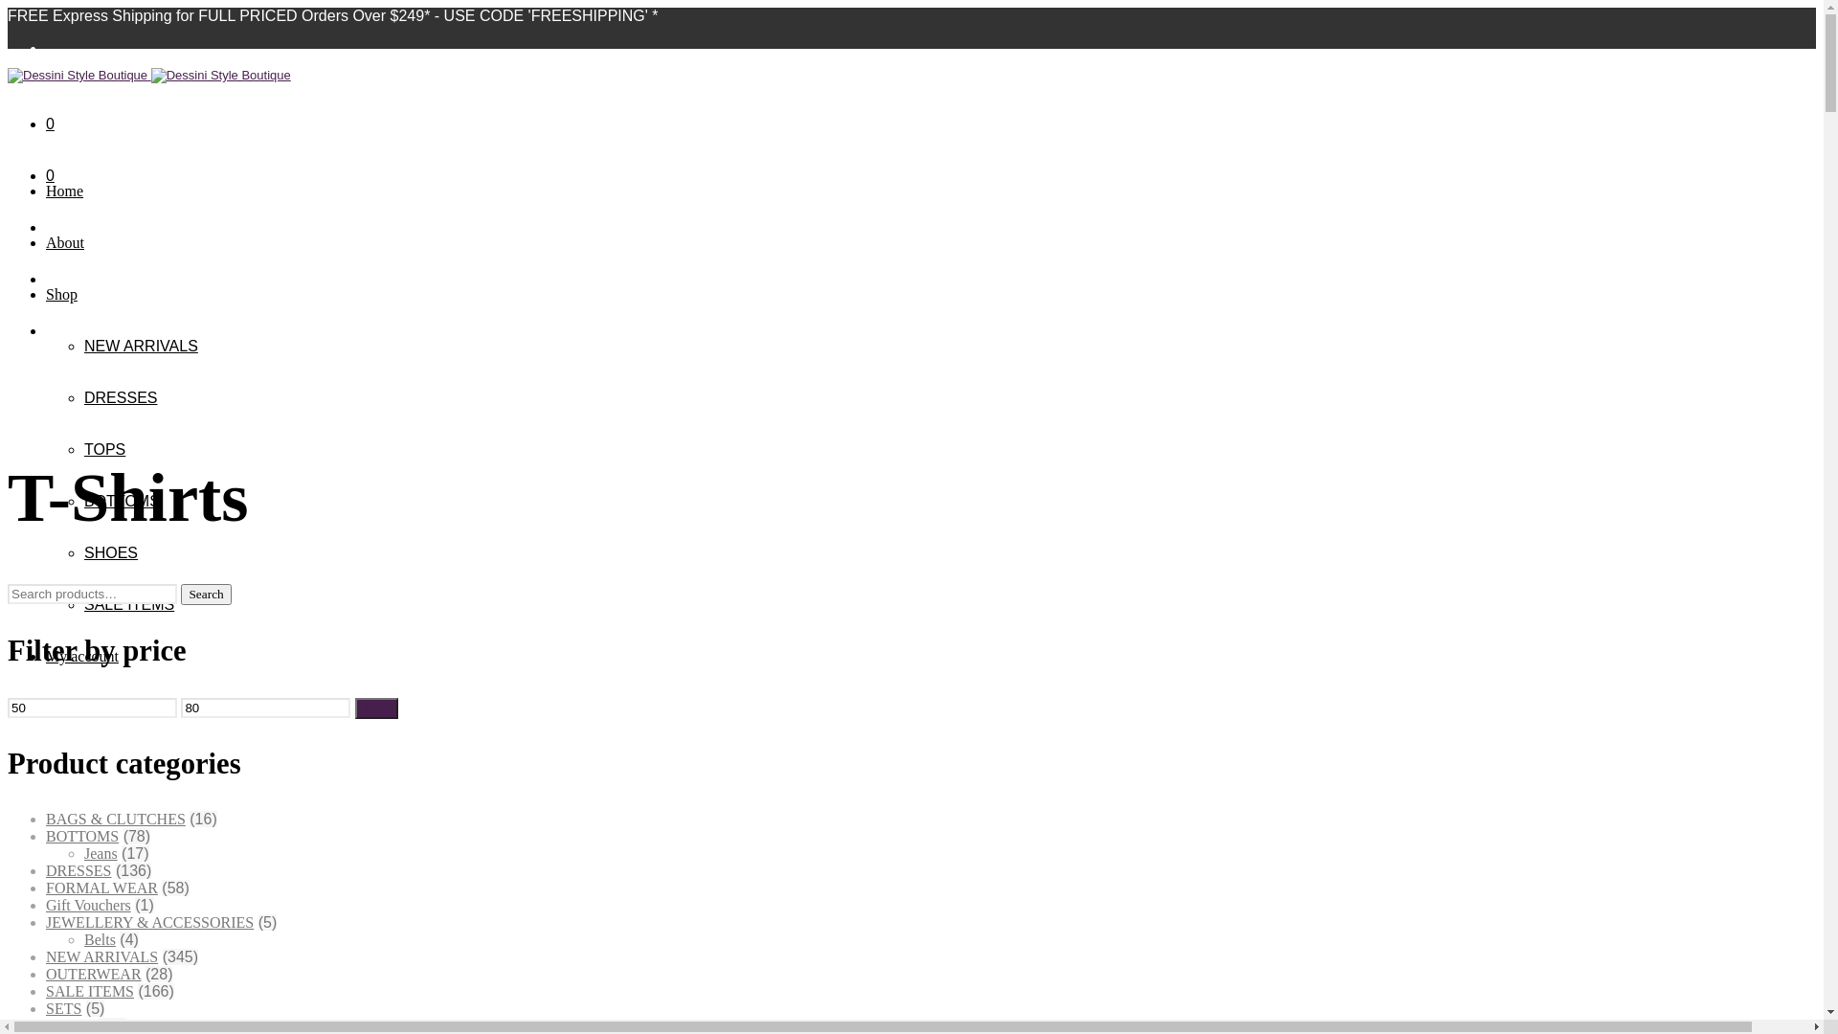 The image size is (1838, 1034). Describe the element at coordinates (100, 940) in the screenshot. I see `Belts` at that location.